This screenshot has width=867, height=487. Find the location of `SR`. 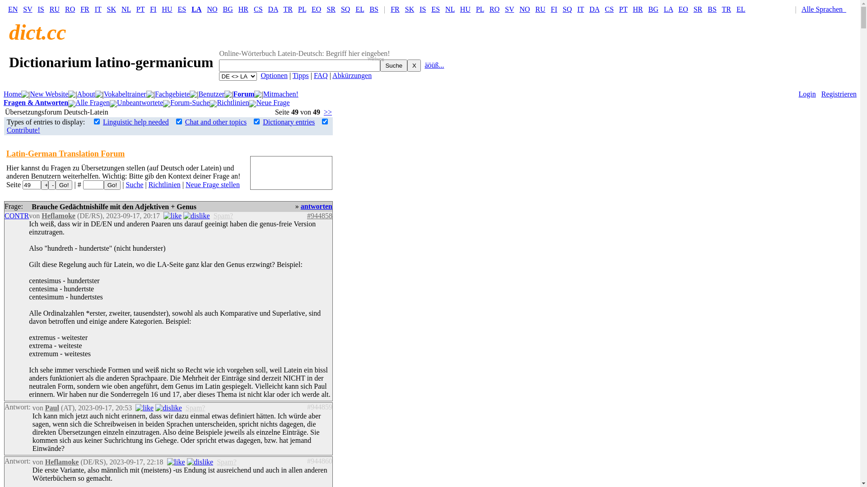

SR is located at coordinates (698, 9).